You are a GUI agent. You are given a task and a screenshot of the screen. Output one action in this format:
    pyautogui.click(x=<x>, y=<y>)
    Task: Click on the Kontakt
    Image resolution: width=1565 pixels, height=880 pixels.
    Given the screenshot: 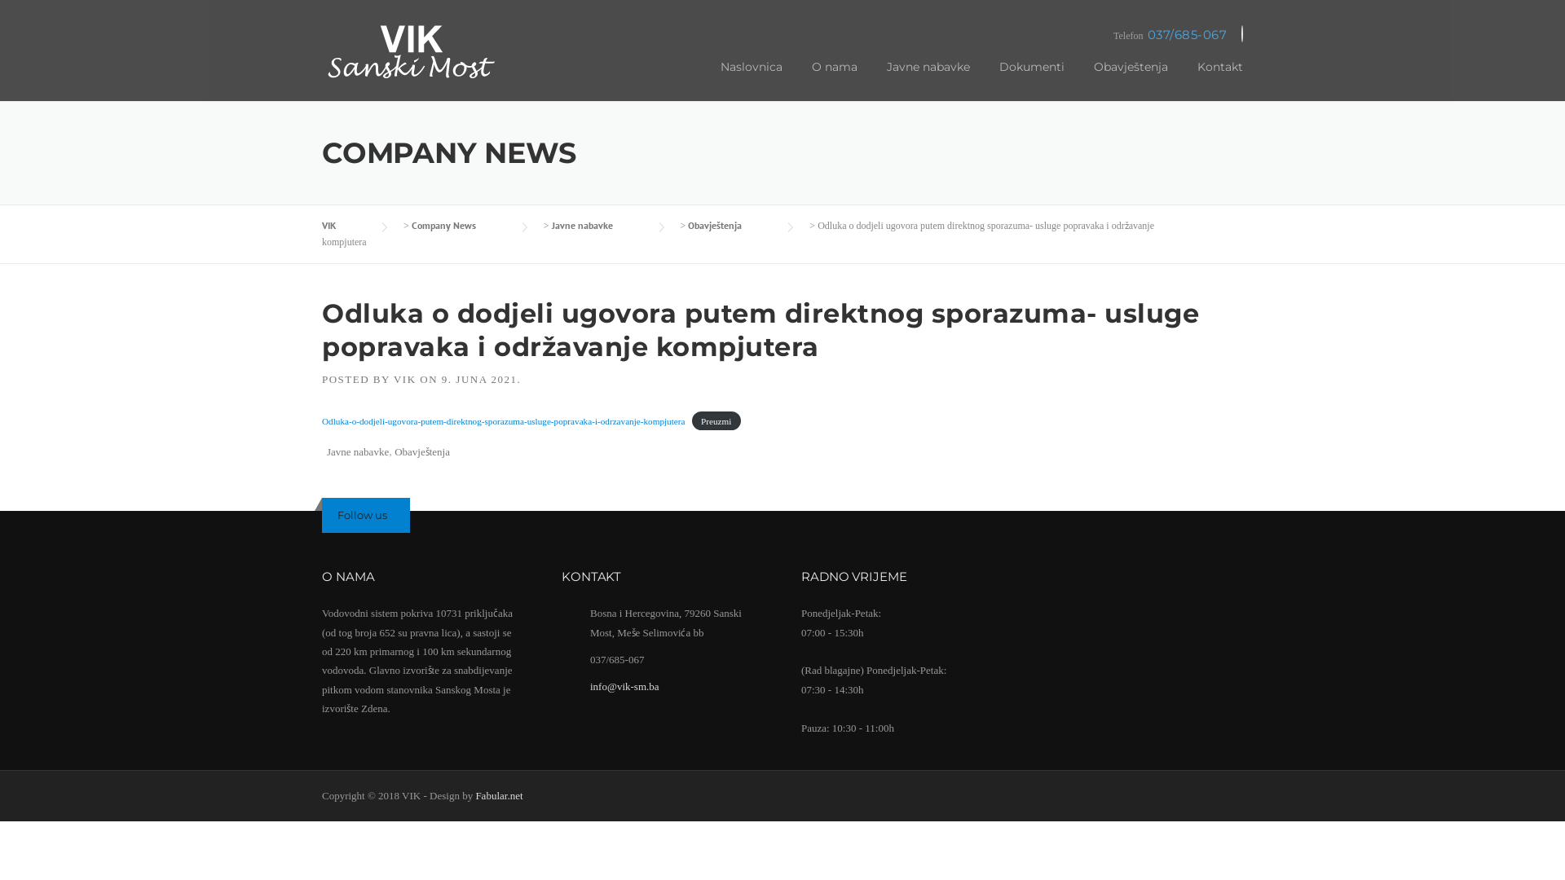 What is the action you would take?
    pyautogui.click(x=1213, y=79)
    